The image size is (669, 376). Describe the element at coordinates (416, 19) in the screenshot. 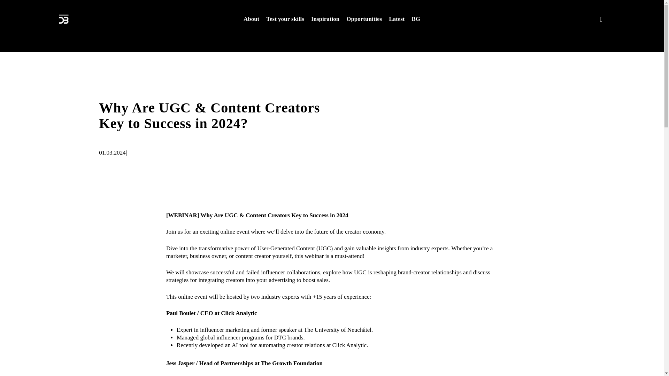

I see `BG` at that location.